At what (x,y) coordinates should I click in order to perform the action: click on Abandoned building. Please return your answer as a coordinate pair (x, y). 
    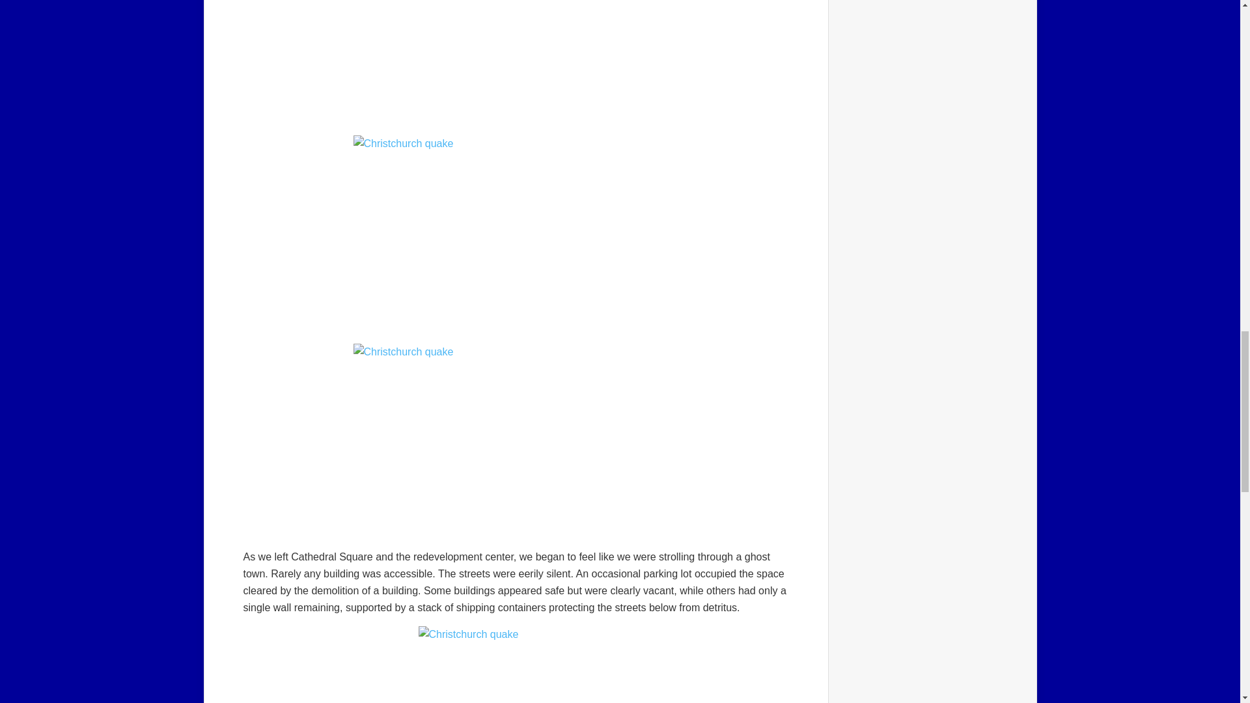
    Looking at the image, I should click on (516, 233).